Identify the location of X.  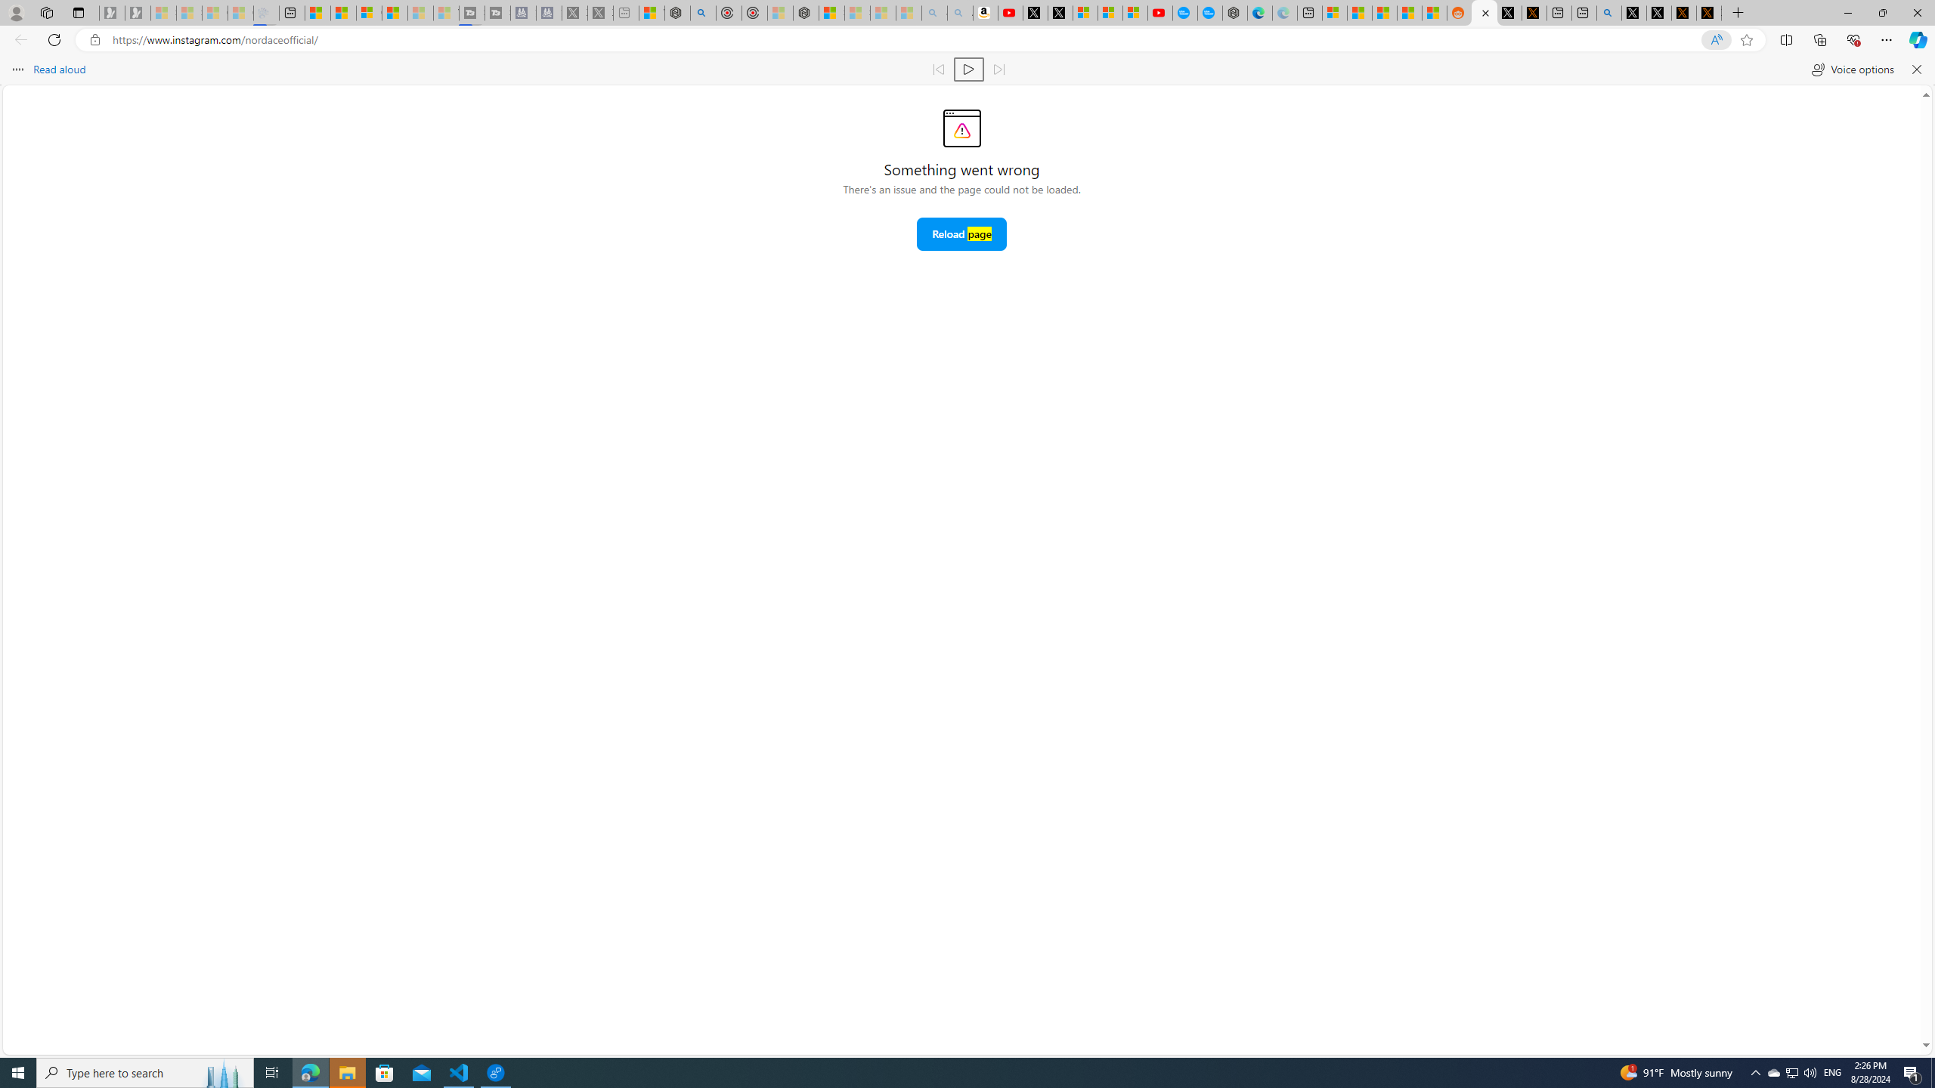
(1060, 13).